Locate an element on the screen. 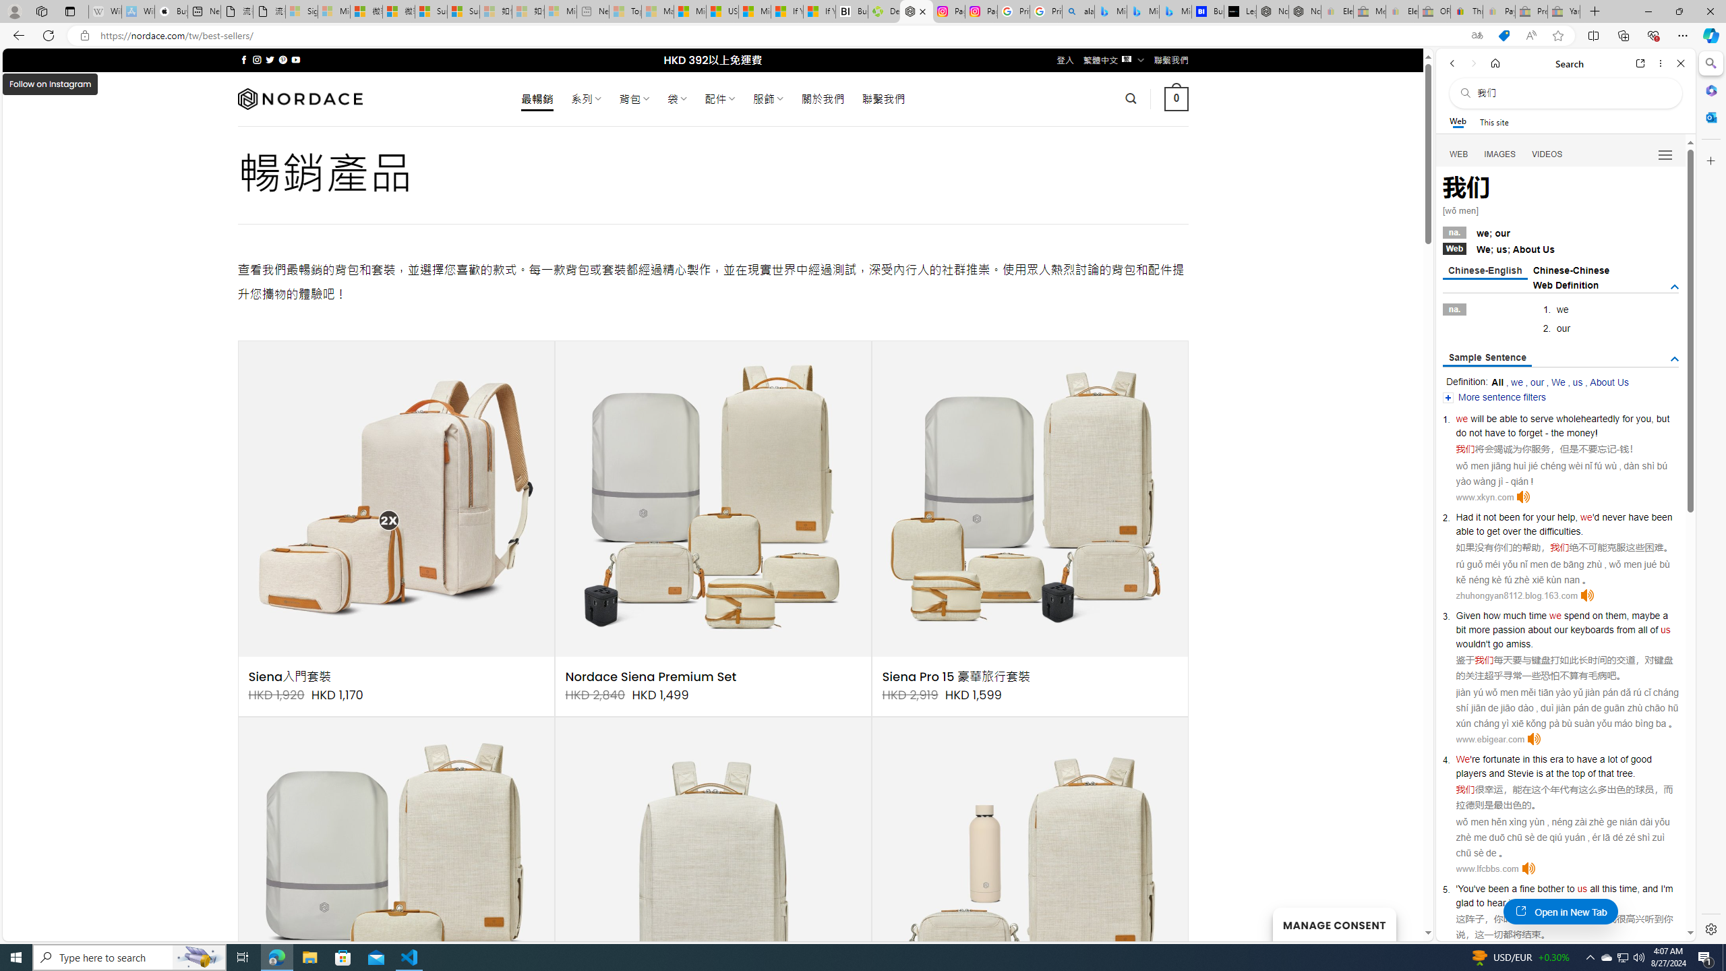  more is located at coordinates (1479, 629).